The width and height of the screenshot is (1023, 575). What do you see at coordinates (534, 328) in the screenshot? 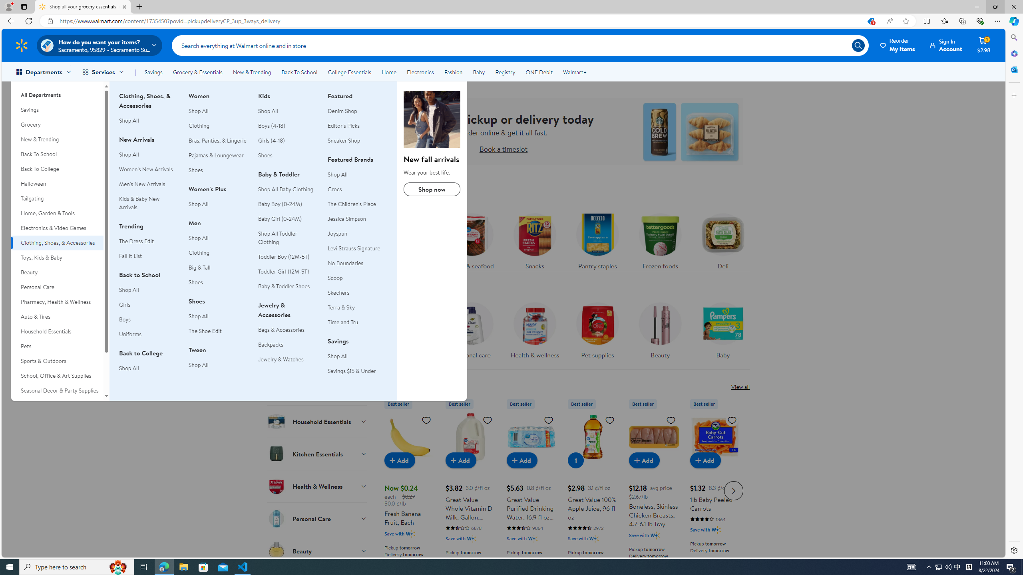
I see `Health & wellness` at bounding box center [534, 328].